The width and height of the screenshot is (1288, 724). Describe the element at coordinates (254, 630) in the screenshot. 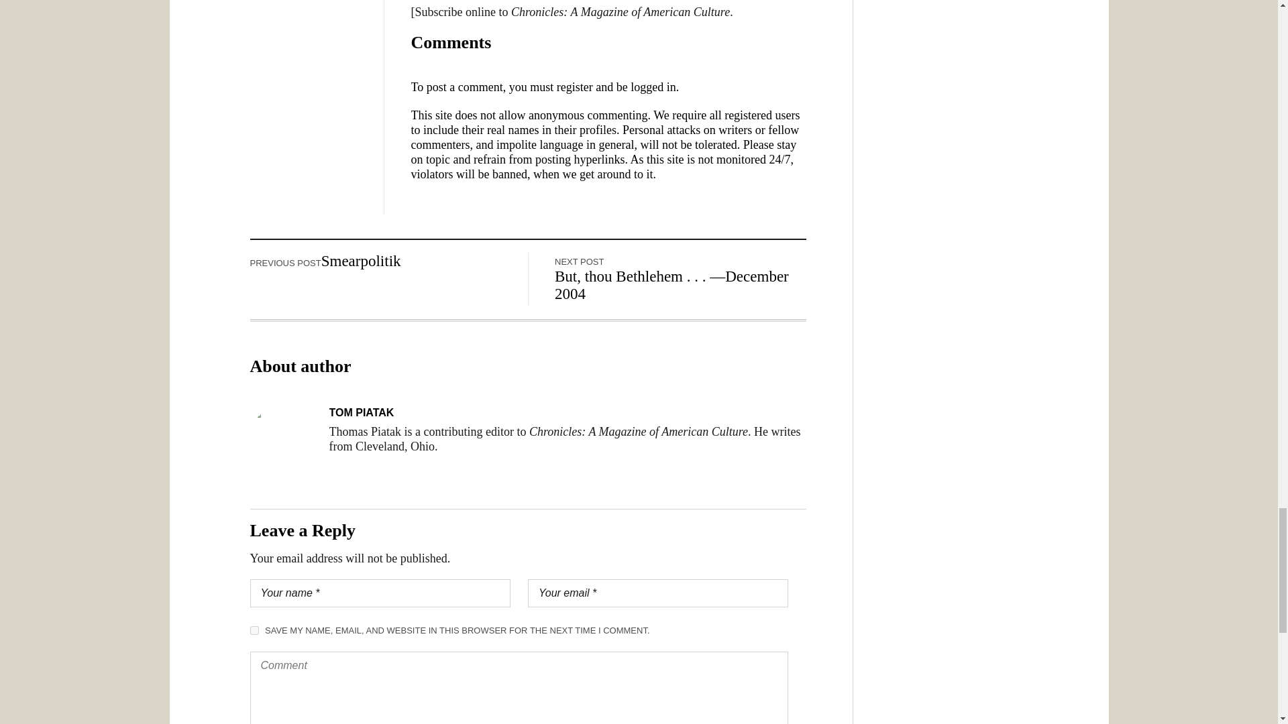

I see `yes` at that location.